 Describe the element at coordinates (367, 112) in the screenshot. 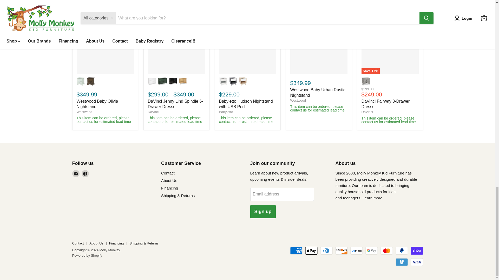

I see `DaVinci` at that location.